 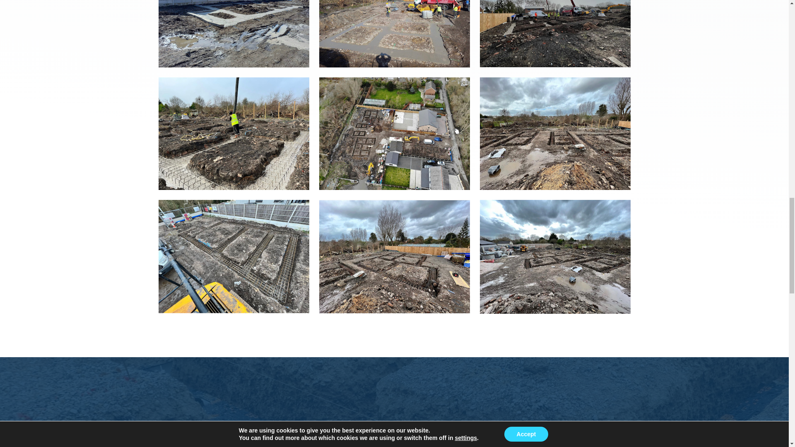 I want to click on 4 New build houses and garages in Blackpool 7, so click(x=234, y=256).